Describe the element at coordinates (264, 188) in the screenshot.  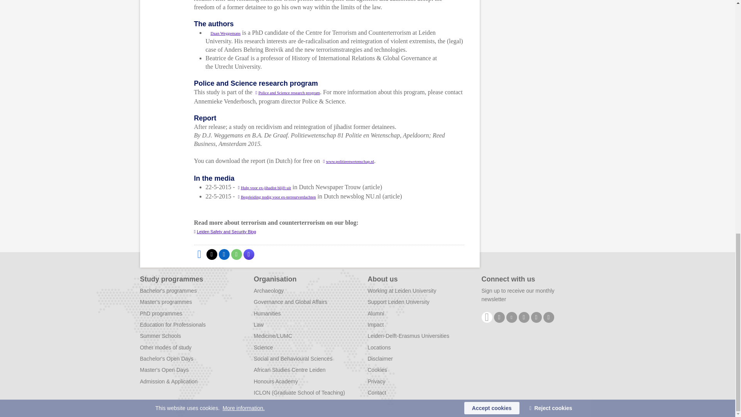
I see `Hulp voor ex-jihadist blijft uit` at that location.